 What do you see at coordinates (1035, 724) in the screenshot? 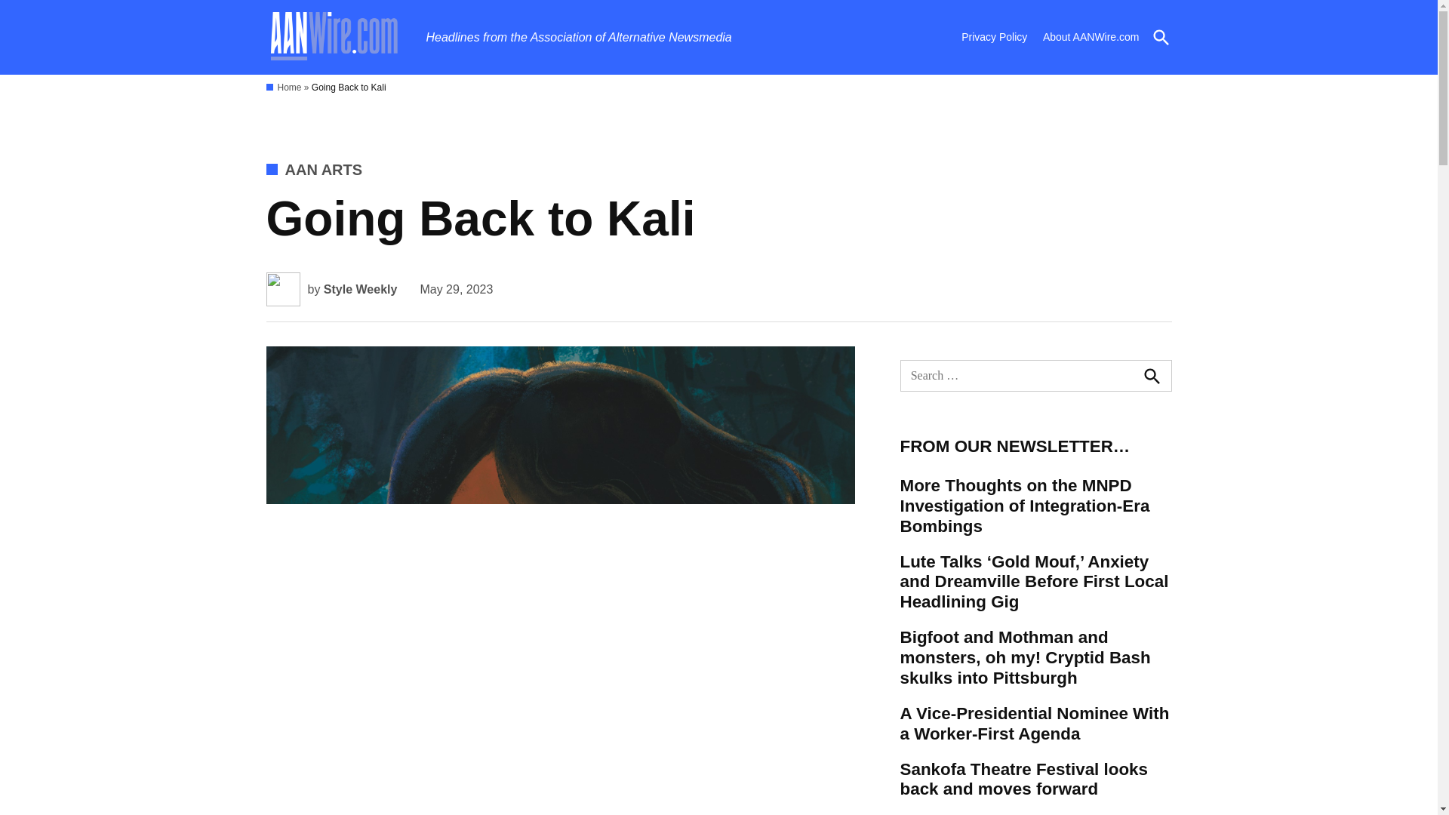
I see `A Vice-Presidential Nominee With a Worker-First Agenda` at bounding box center [1035, 724].